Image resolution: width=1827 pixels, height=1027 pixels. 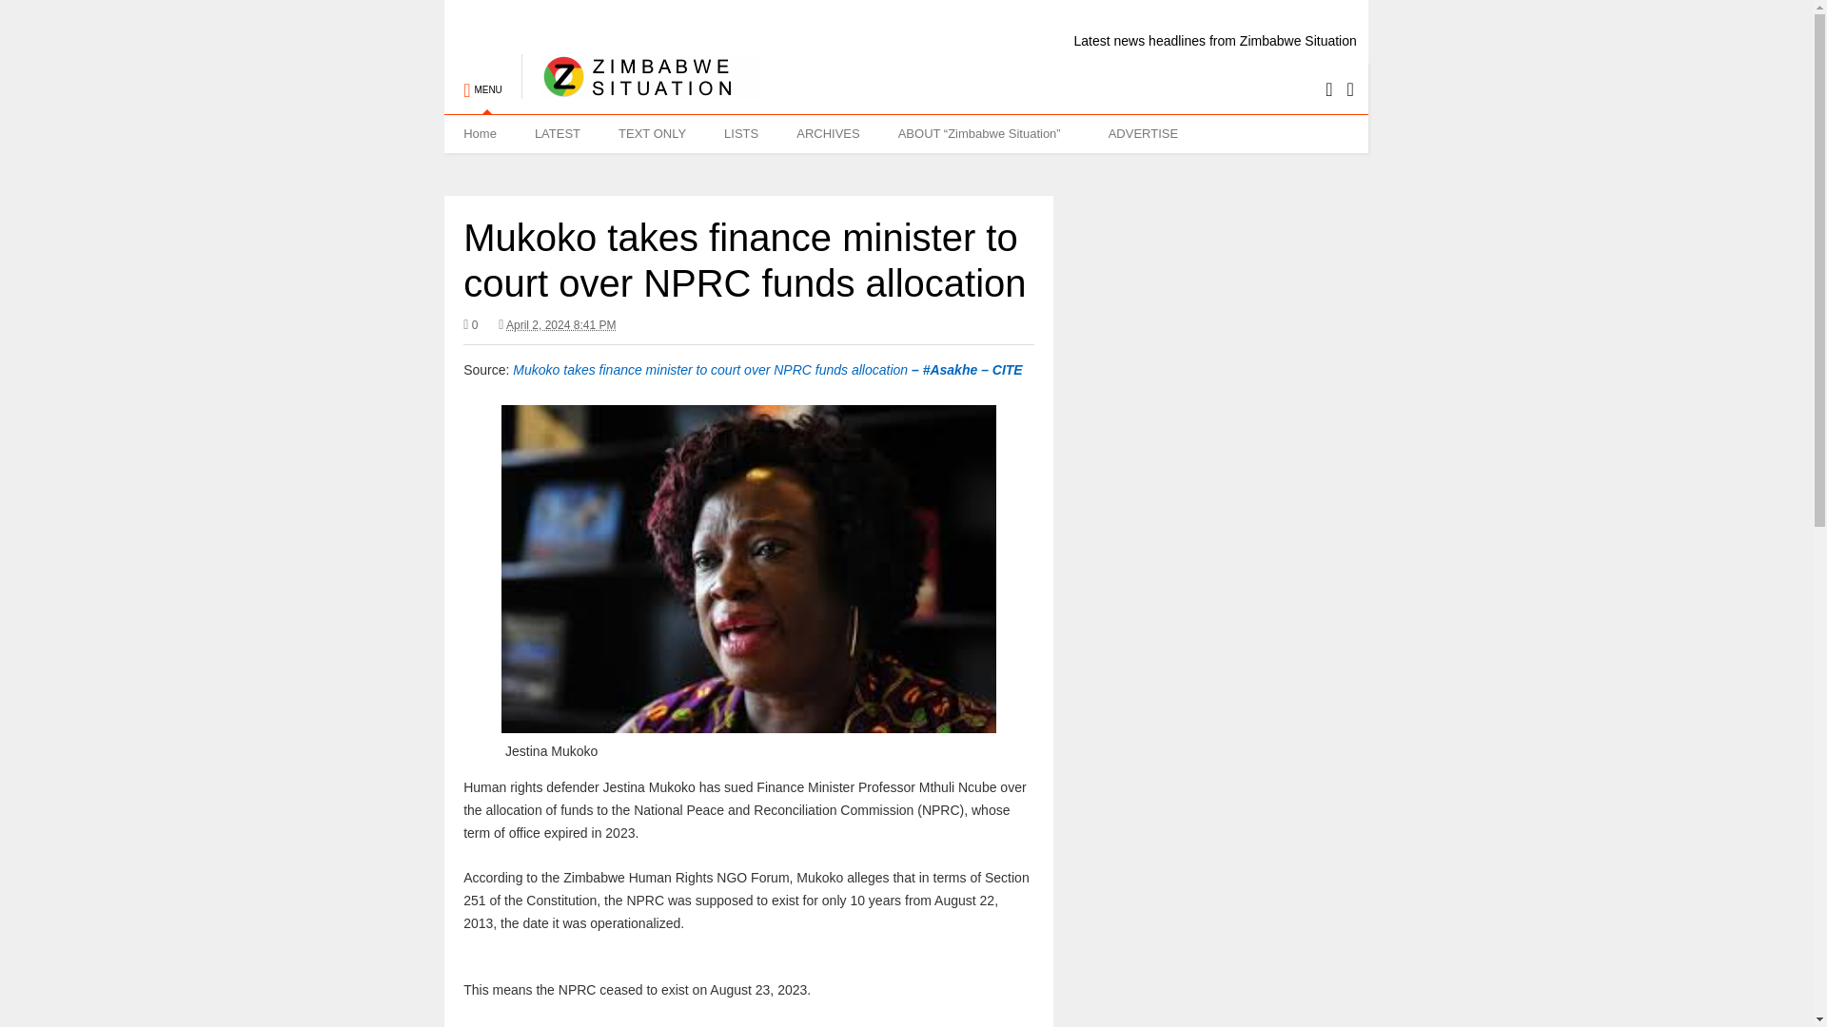 I want to click on ARCHIVES, so click(x=828, y=133).